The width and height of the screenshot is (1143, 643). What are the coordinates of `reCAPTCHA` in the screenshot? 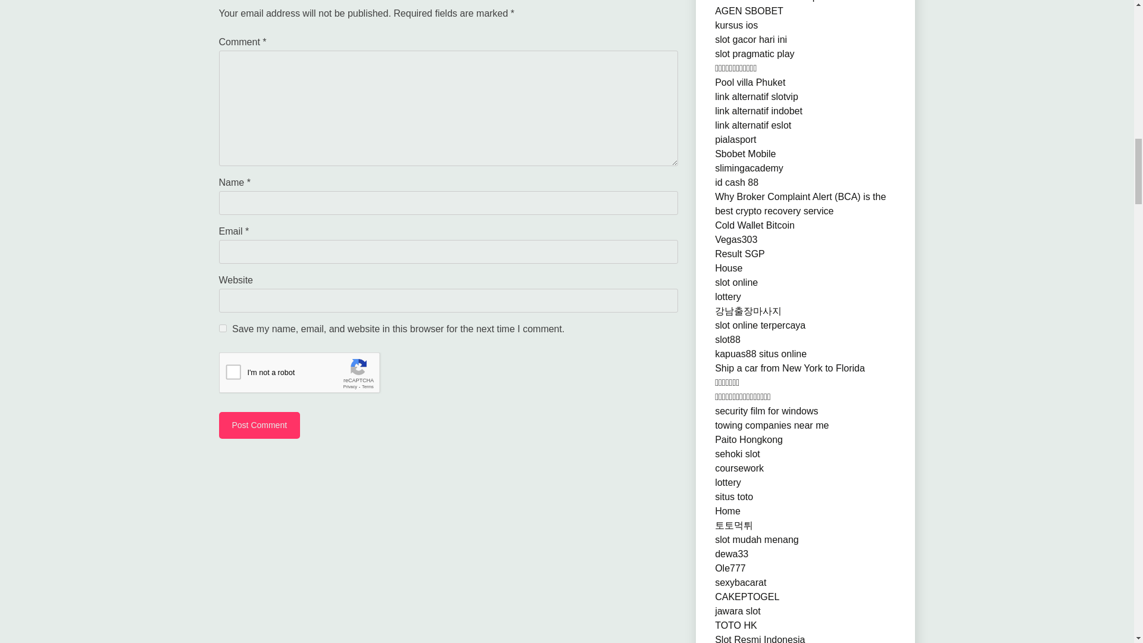 It's located at (310, 375).